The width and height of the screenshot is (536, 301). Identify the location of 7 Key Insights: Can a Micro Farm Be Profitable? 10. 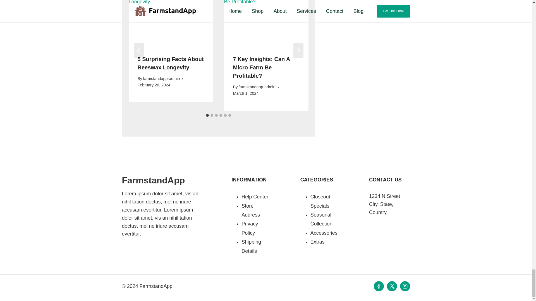
(266, 23).